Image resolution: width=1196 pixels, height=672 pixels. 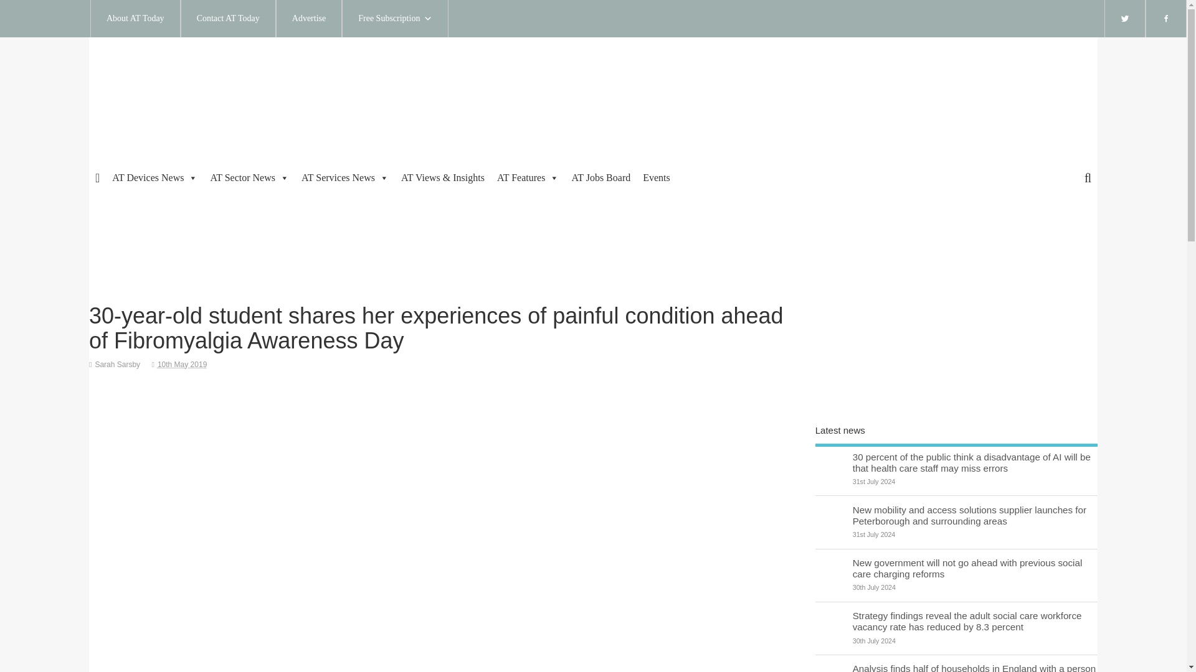 What do you see at coordinates (395, 19) in the screenshot?
I see `Free Subscription` at bounding box center [395, 19].